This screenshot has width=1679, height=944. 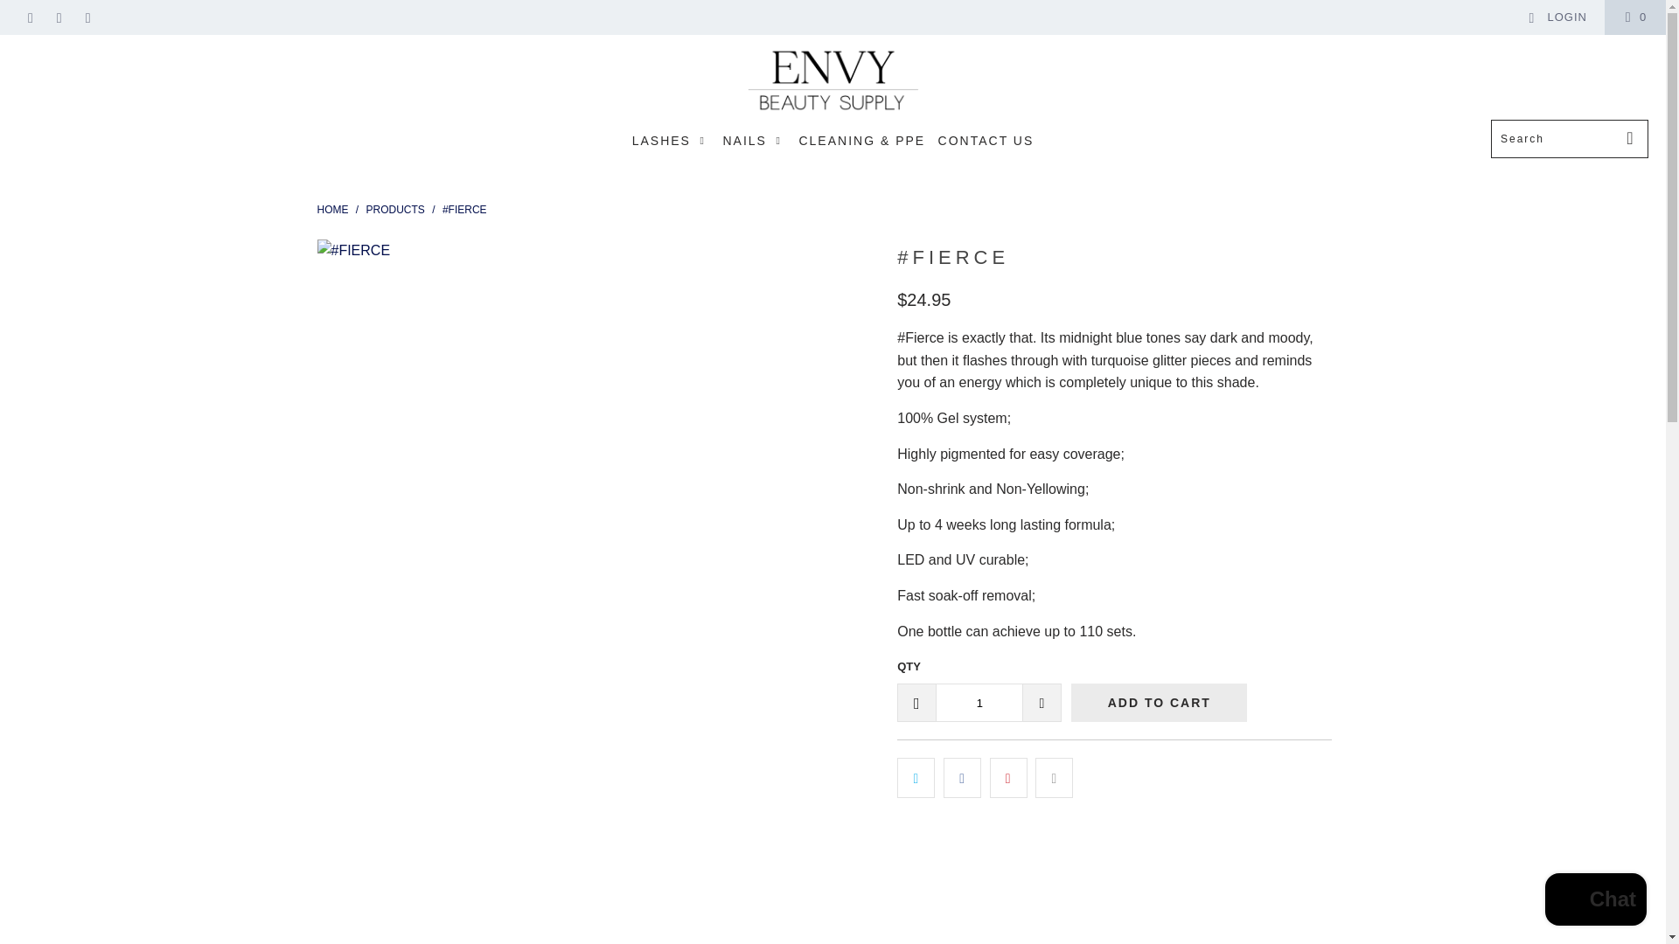 What do you see at coordinates (1054, 778) in the screenshot?
I see `Email this to a friend` at bounding box center [1054, 778].